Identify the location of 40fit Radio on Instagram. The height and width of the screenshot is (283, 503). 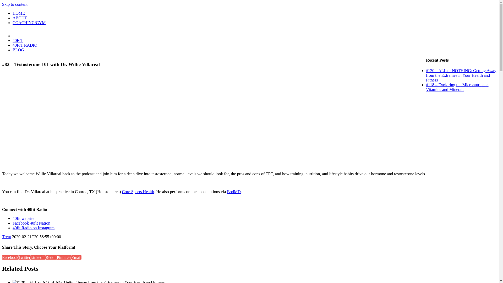
(34, 228).